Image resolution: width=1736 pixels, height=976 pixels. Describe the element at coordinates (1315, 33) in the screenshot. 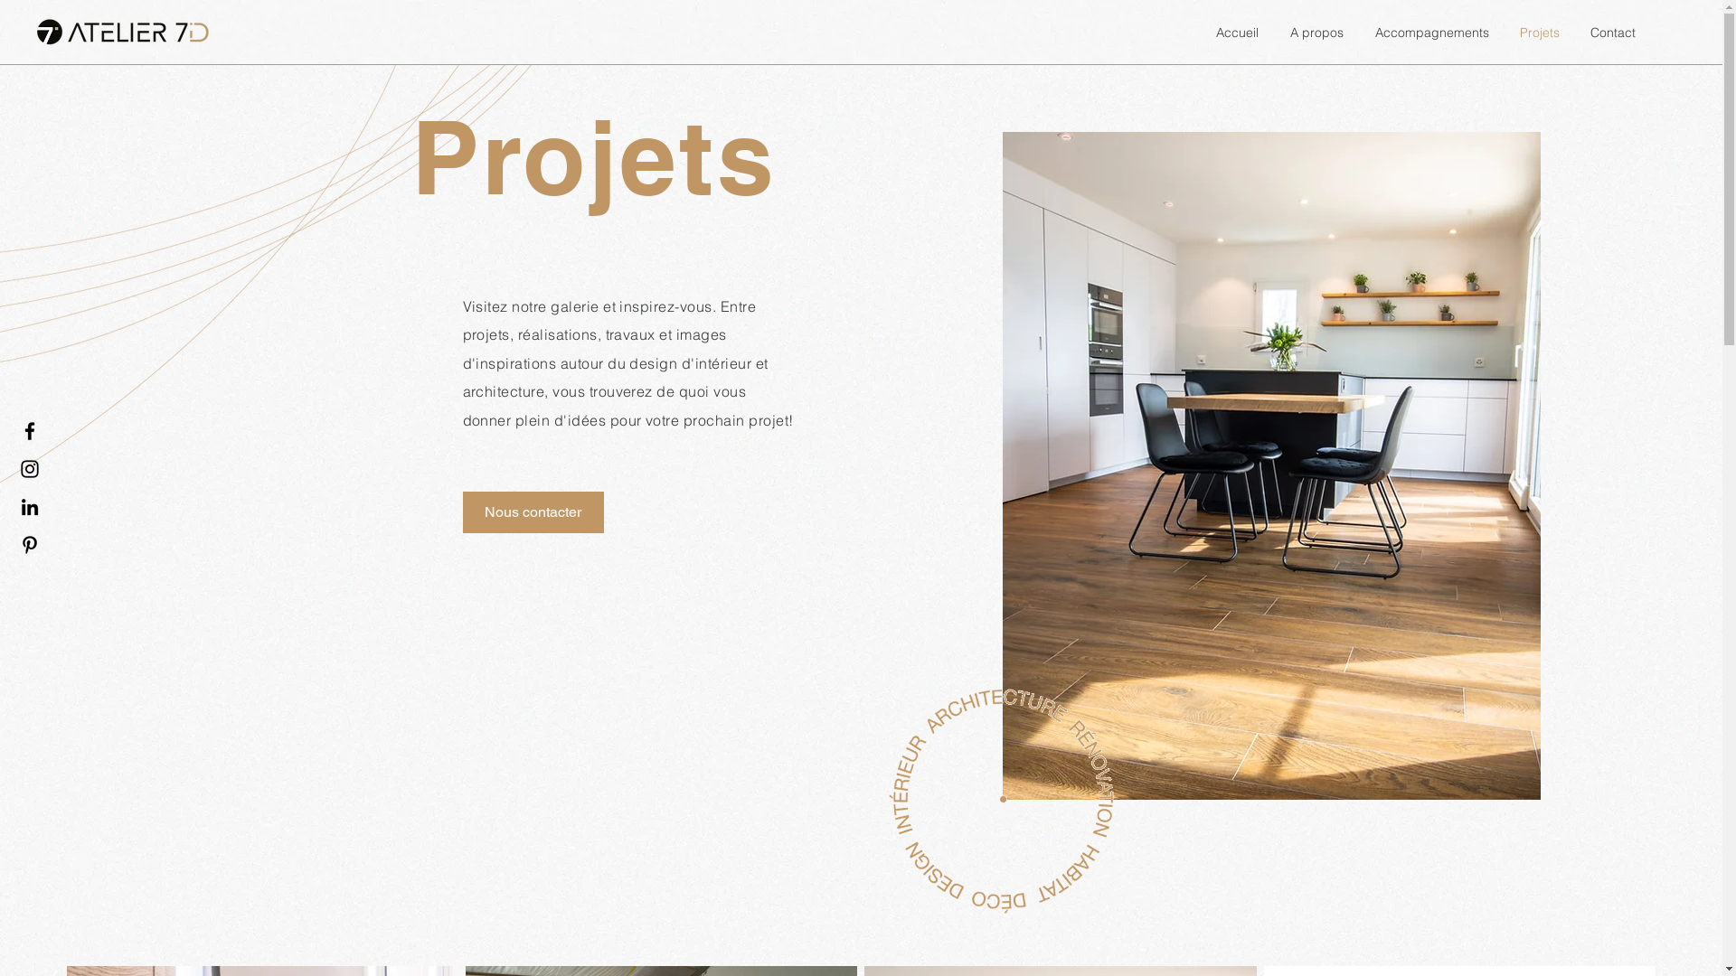

I see `A propos` at that location.